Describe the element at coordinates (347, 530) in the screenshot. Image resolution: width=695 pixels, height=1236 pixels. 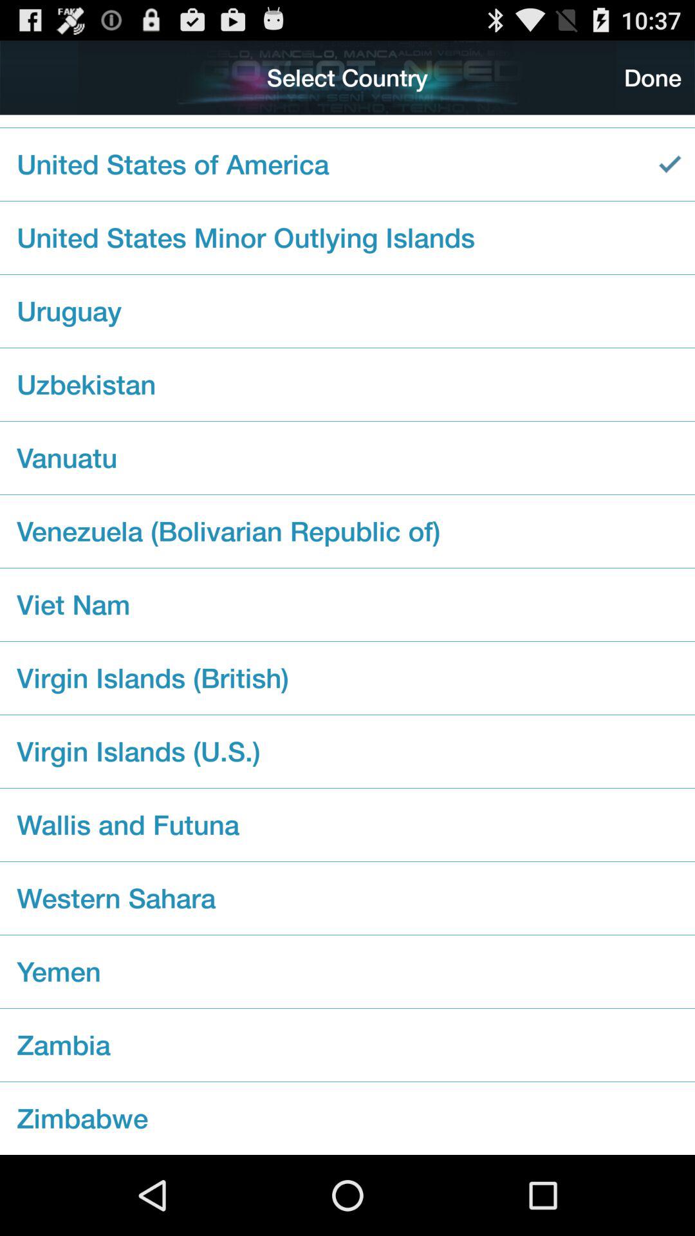
I see `scroll to the venezuela bolivarian republic checkbox` at that location.